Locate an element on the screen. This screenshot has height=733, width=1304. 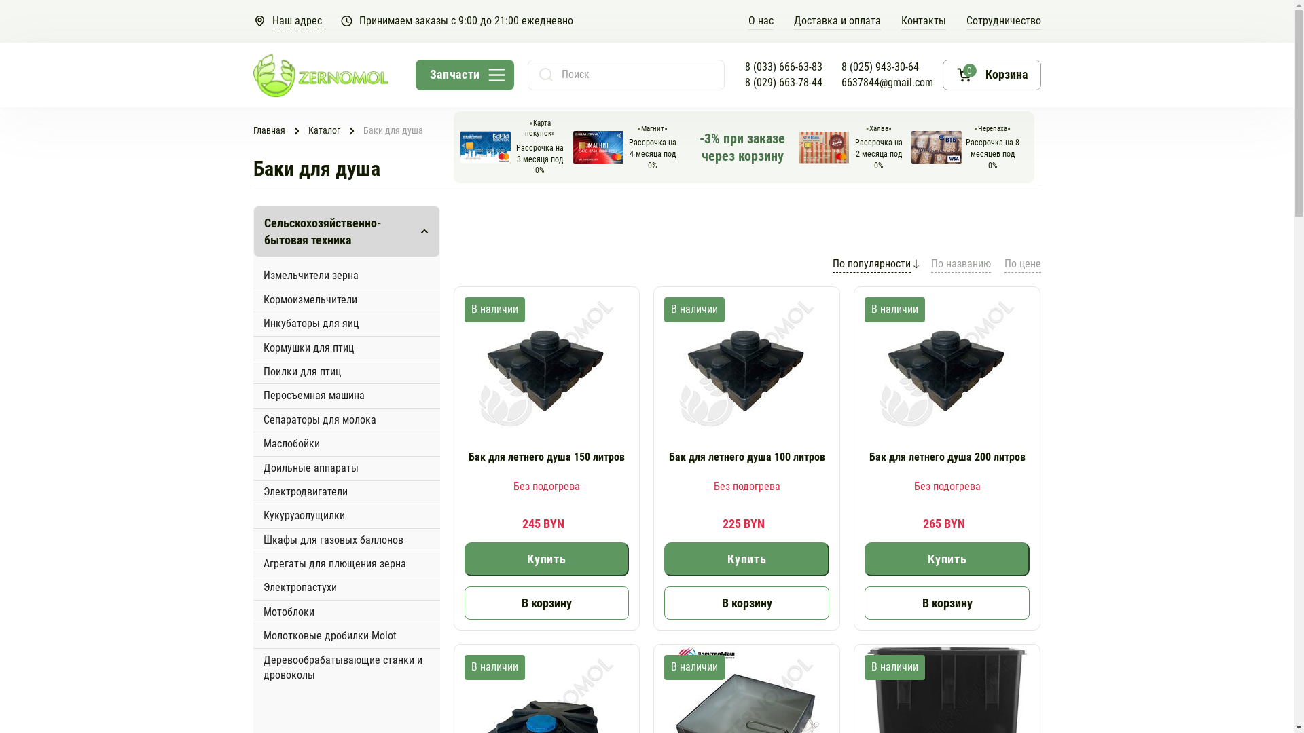
8 (033) 666-63-83 is located at coordinates (783, 67).